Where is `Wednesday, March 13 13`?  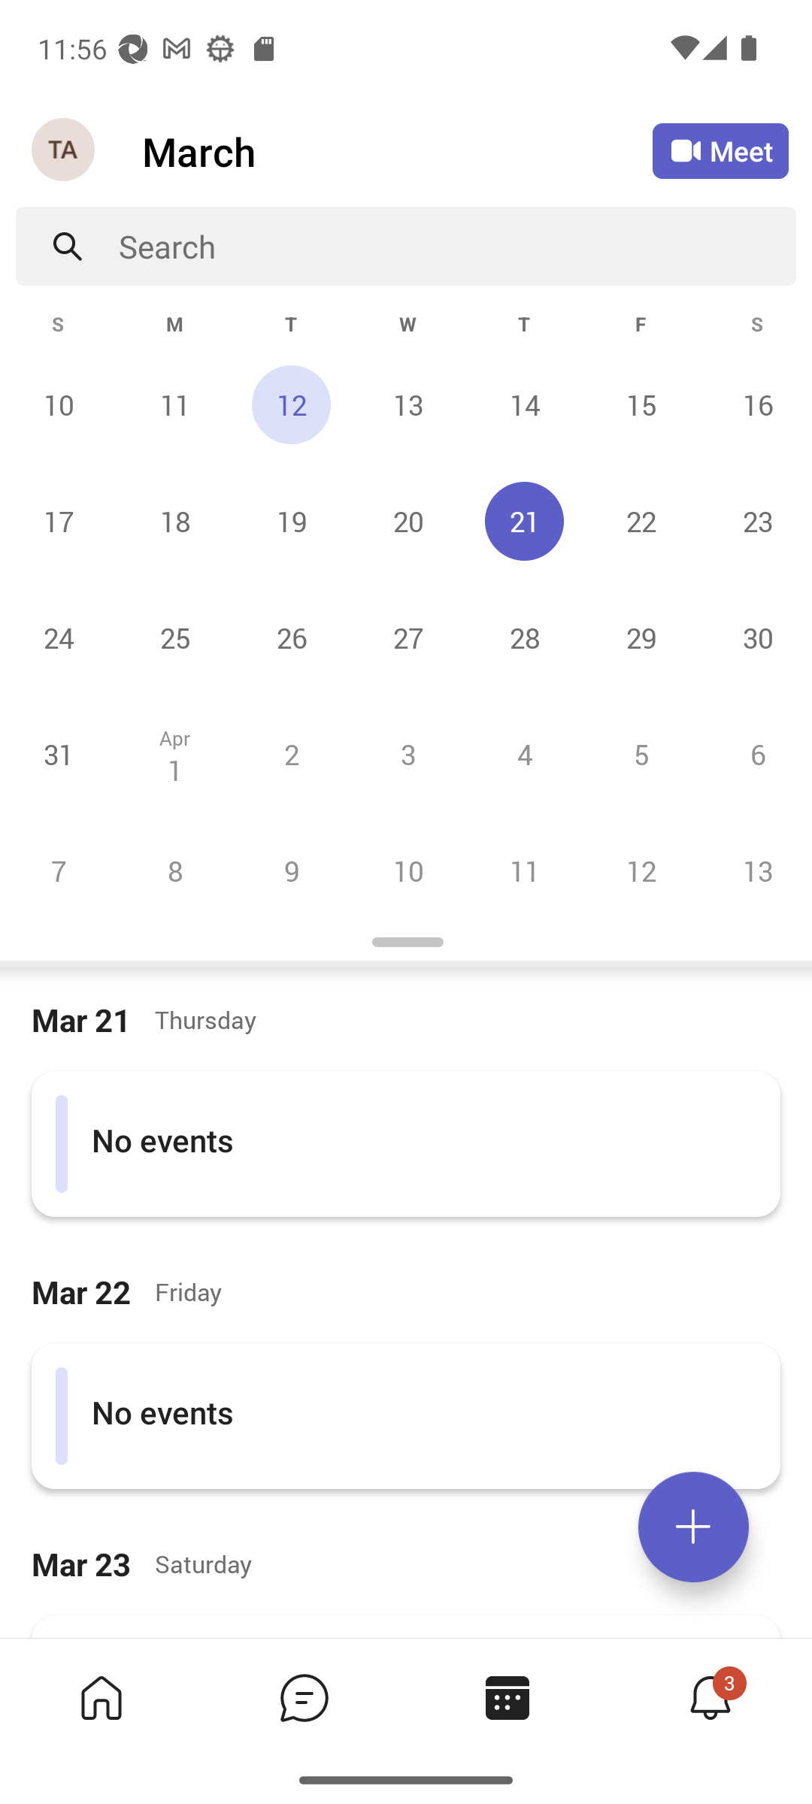
Wednesday, March 13 13 is located at coordinates (408, 404).